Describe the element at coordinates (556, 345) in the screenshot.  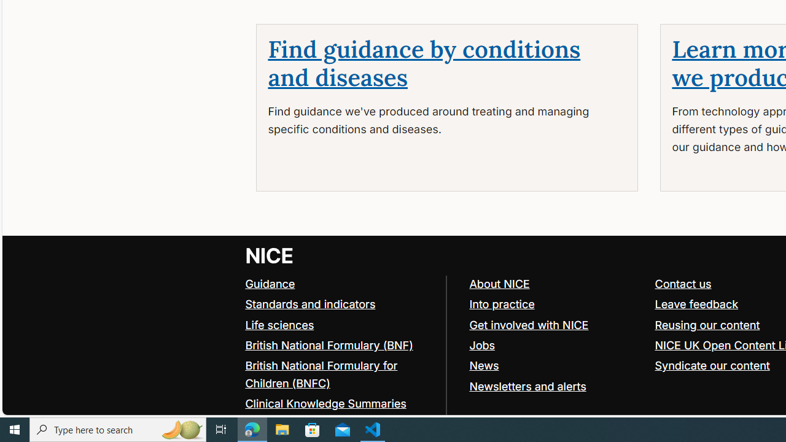
I see `Jobs` at that location.